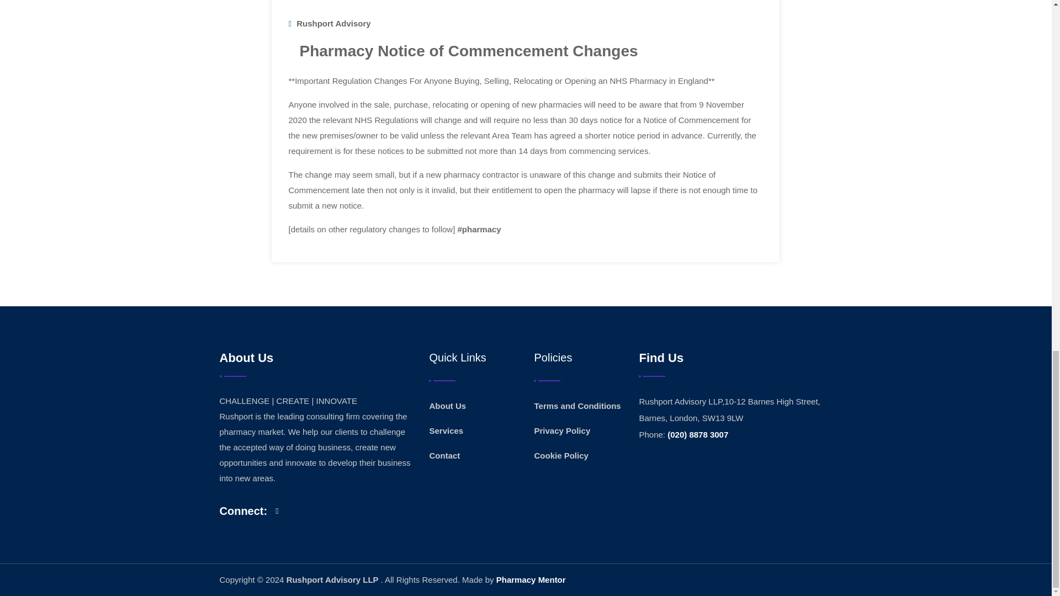 Image resolution: width=1060 pixels, height=596 pixels. What do you see at coordinates (577, 406) in the screenshot?
I see `Terms and Conditions` at bounding box center [577, 406].